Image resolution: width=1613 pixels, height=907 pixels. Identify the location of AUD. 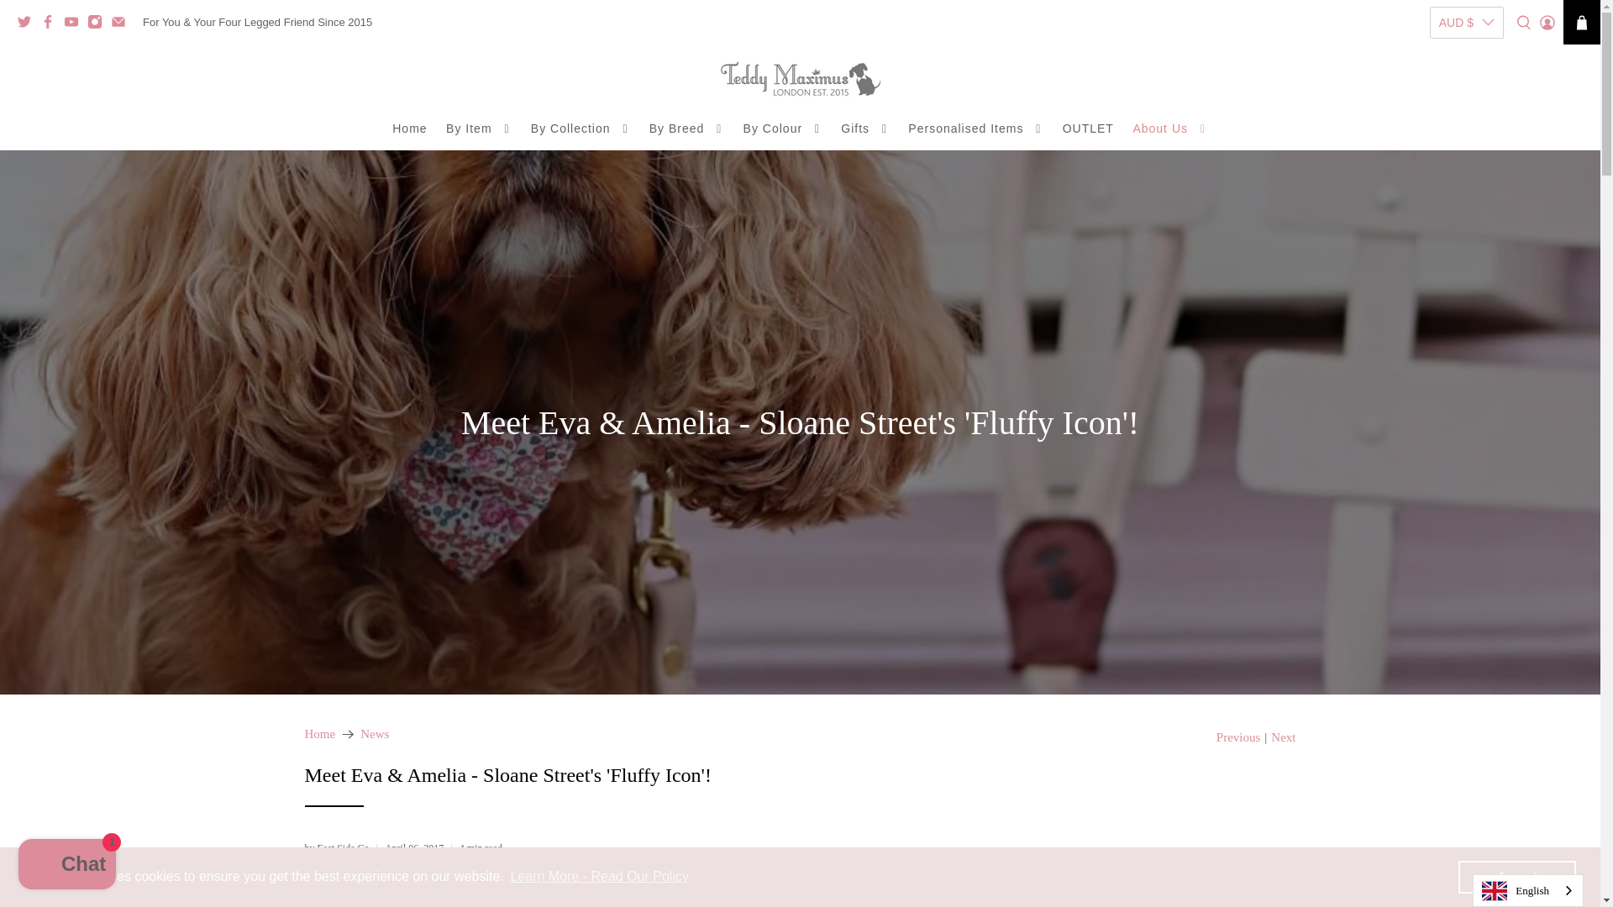
(1467, 59).